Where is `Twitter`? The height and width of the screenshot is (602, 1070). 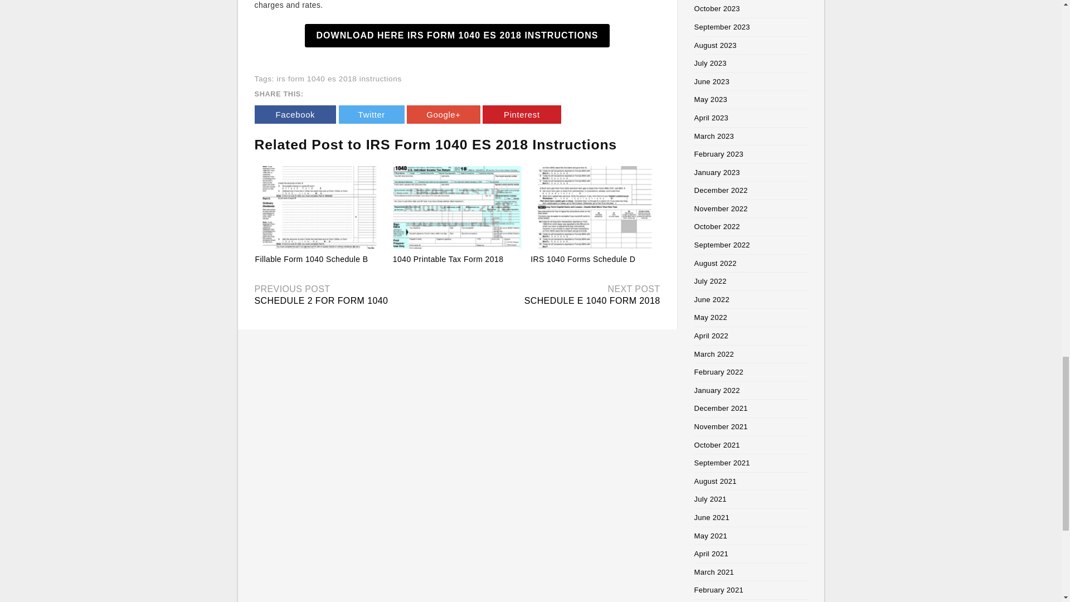 Twitter is located at coordinates (371, 115).